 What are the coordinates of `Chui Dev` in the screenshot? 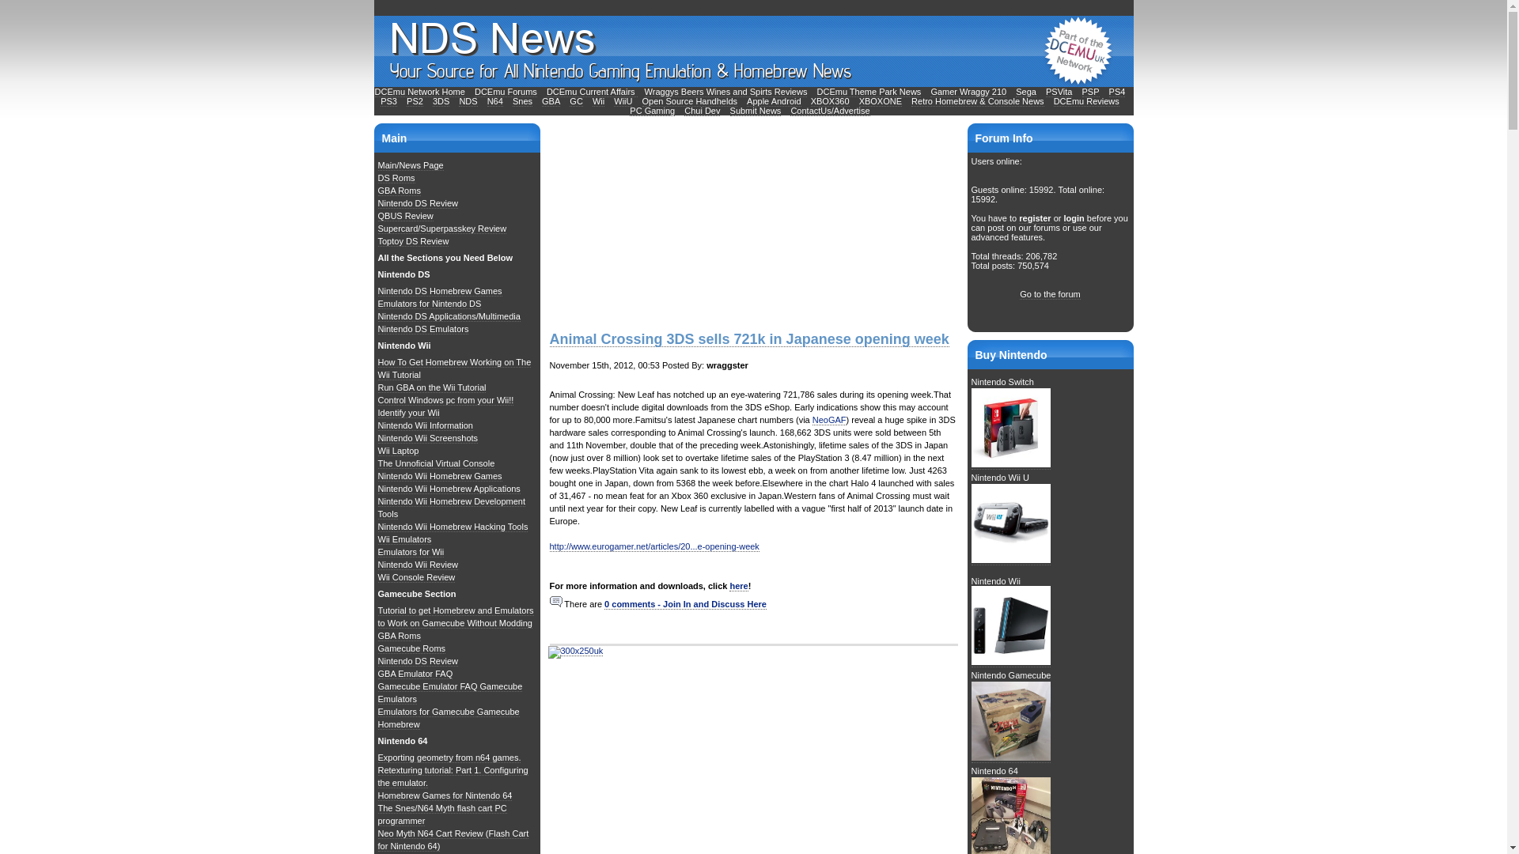 It's located at (703, 111).